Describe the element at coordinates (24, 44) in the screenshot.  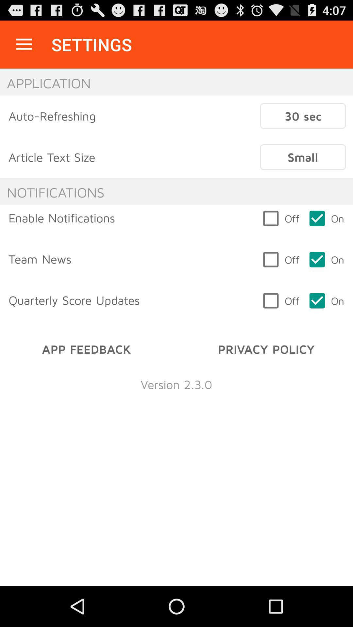
I see `select icon next to the settings` at that location.